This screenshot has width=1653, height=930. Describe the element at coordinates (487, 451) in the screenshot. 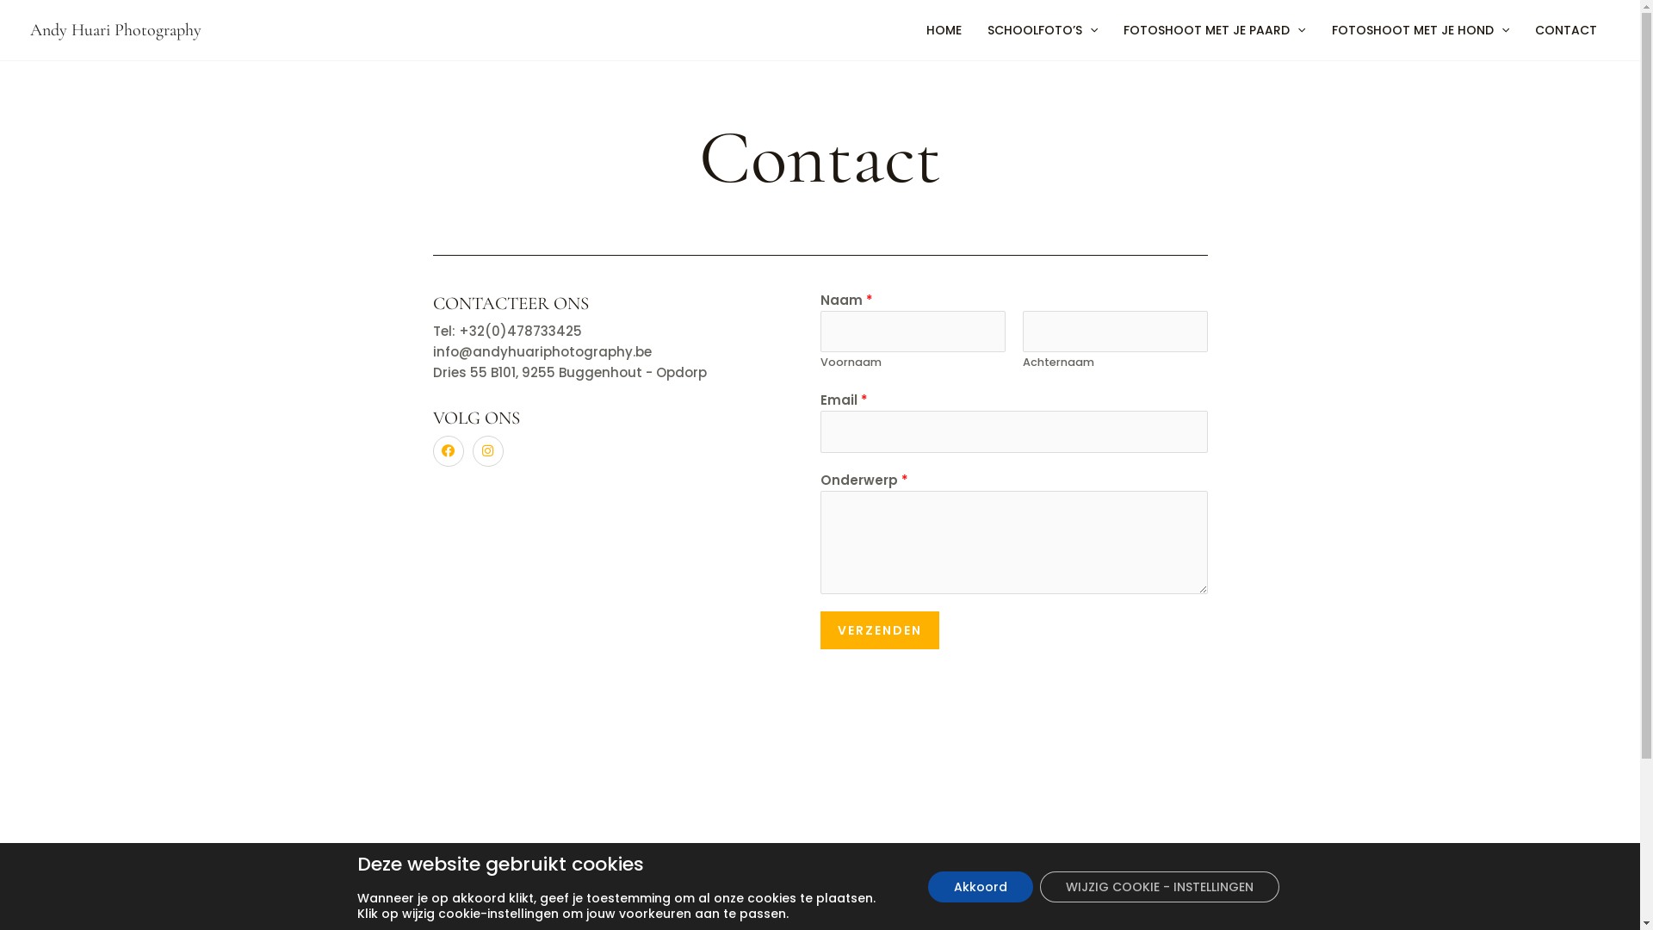

I see `Instagram` at that location.